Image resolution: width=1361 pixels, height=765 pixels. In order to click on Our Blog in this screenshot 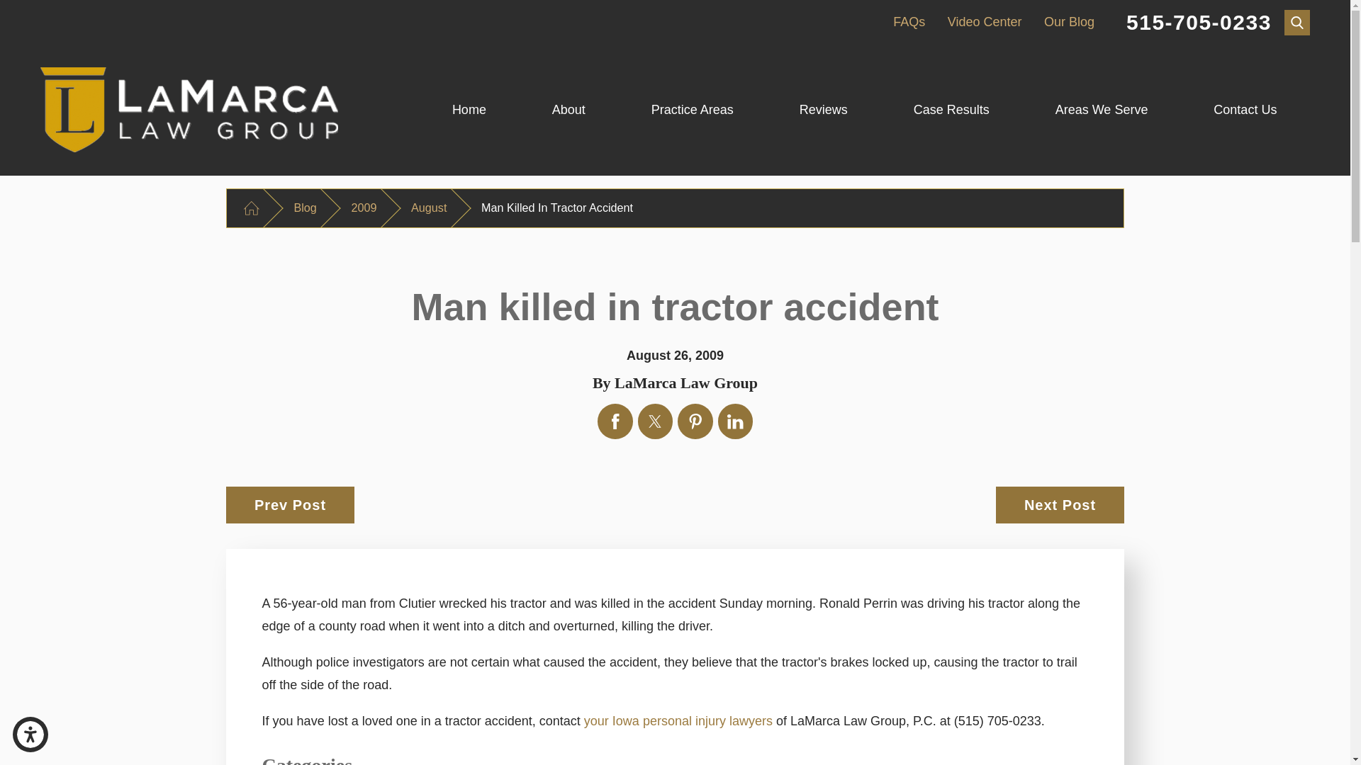, I will do `click(1069, 21)`.